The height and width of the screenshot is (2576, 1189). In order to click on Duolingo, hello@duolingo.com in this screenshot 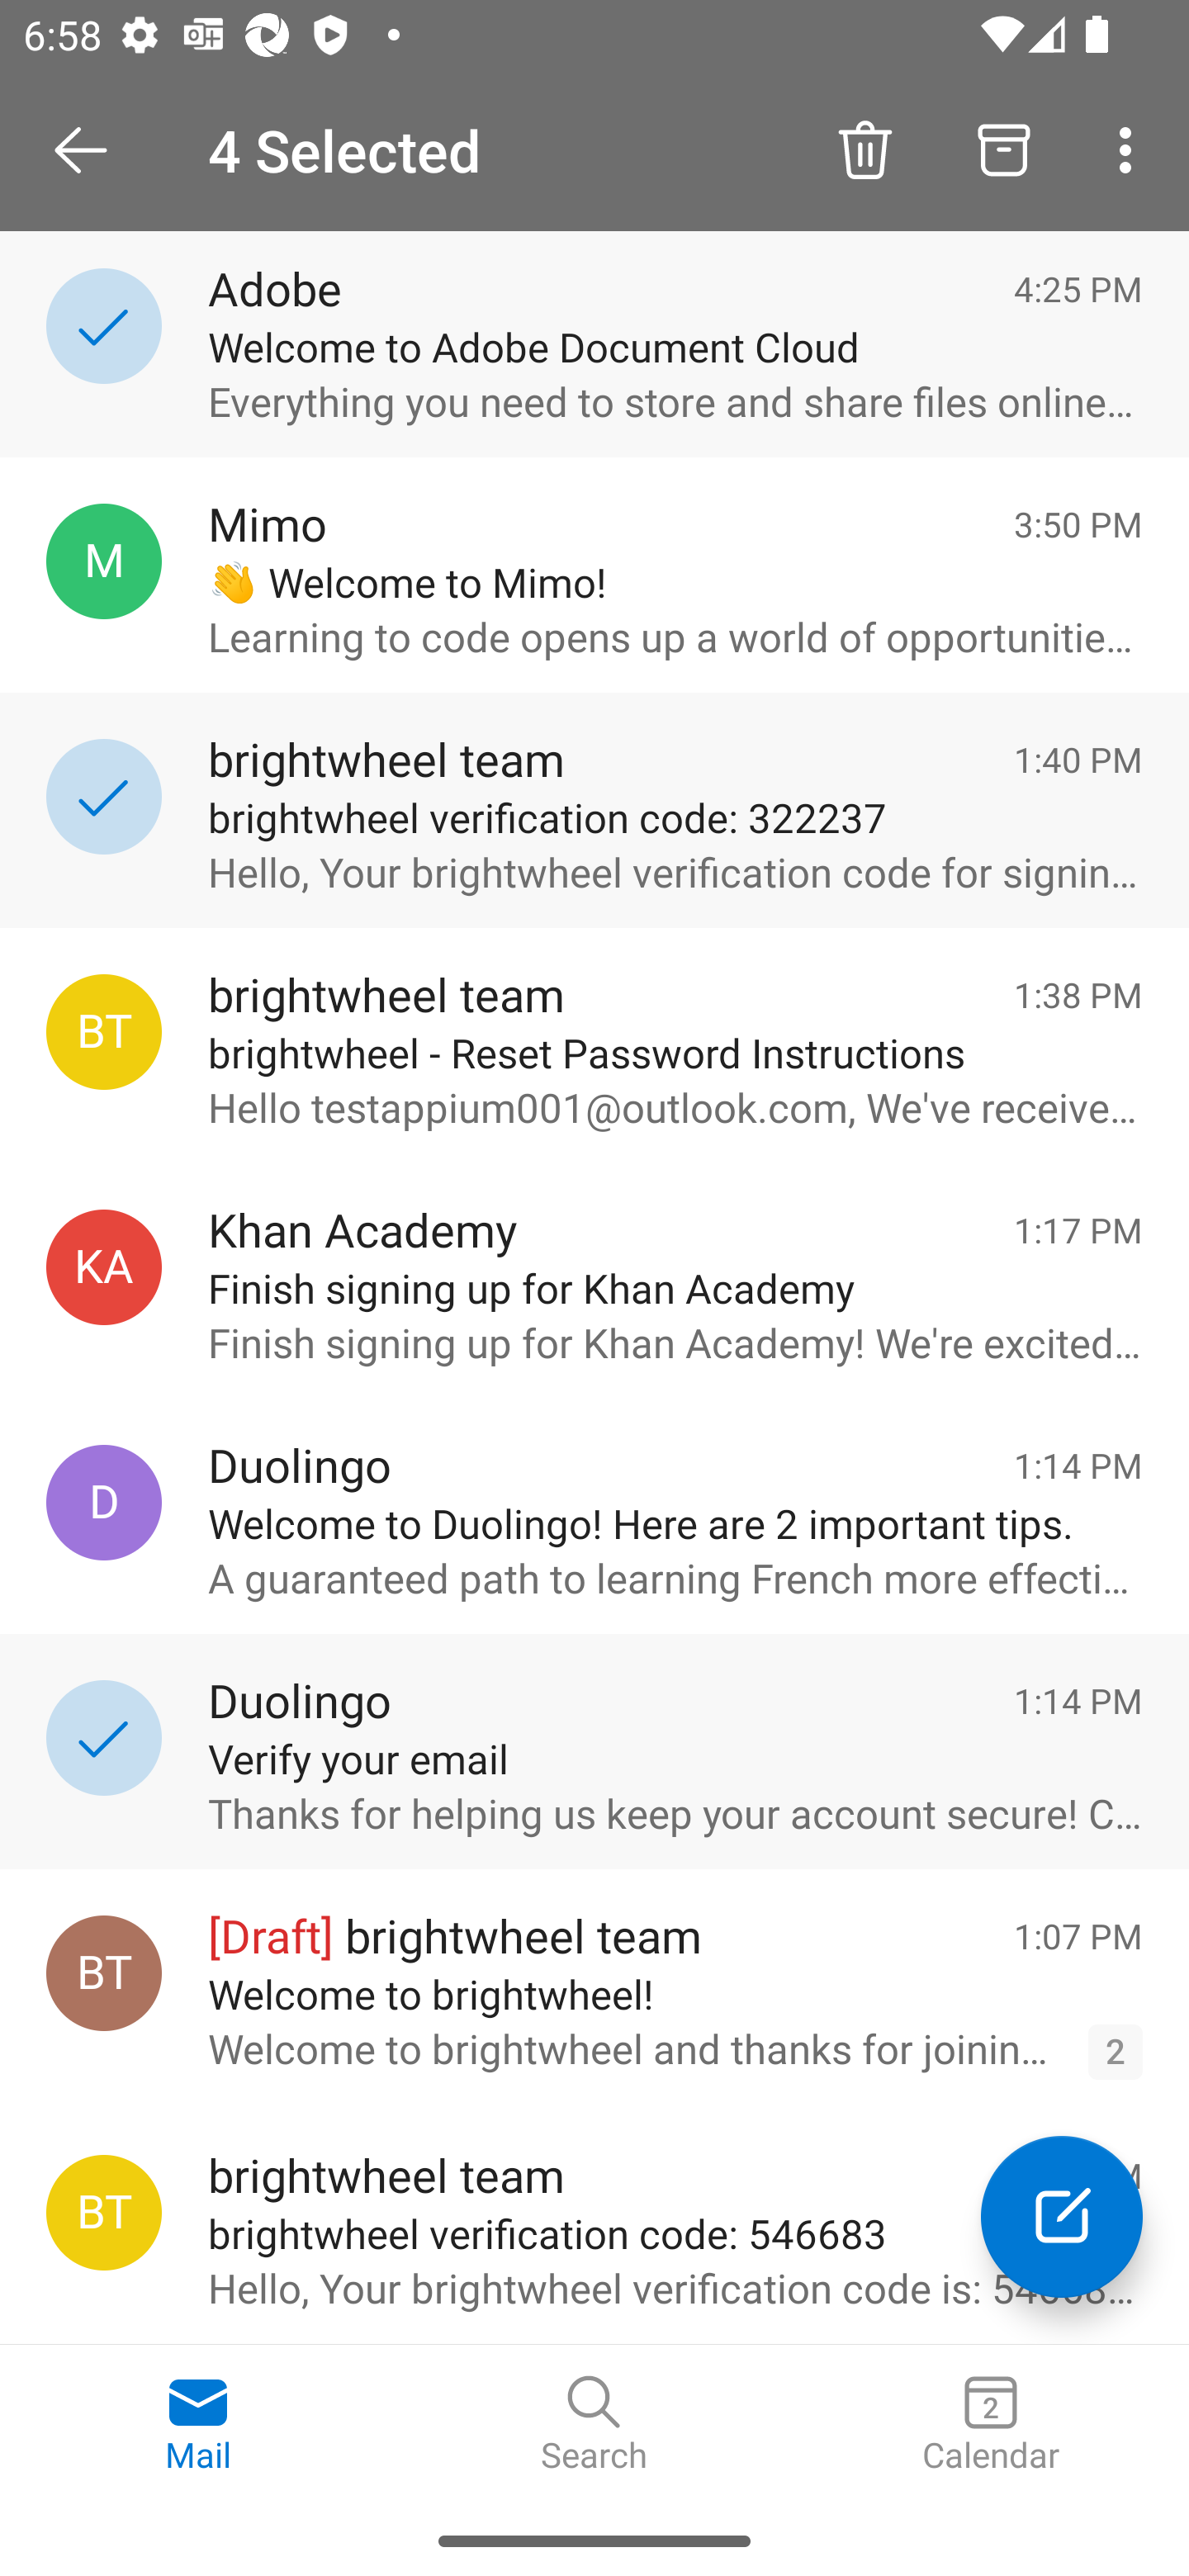, I will do `click(104, 1503)`.